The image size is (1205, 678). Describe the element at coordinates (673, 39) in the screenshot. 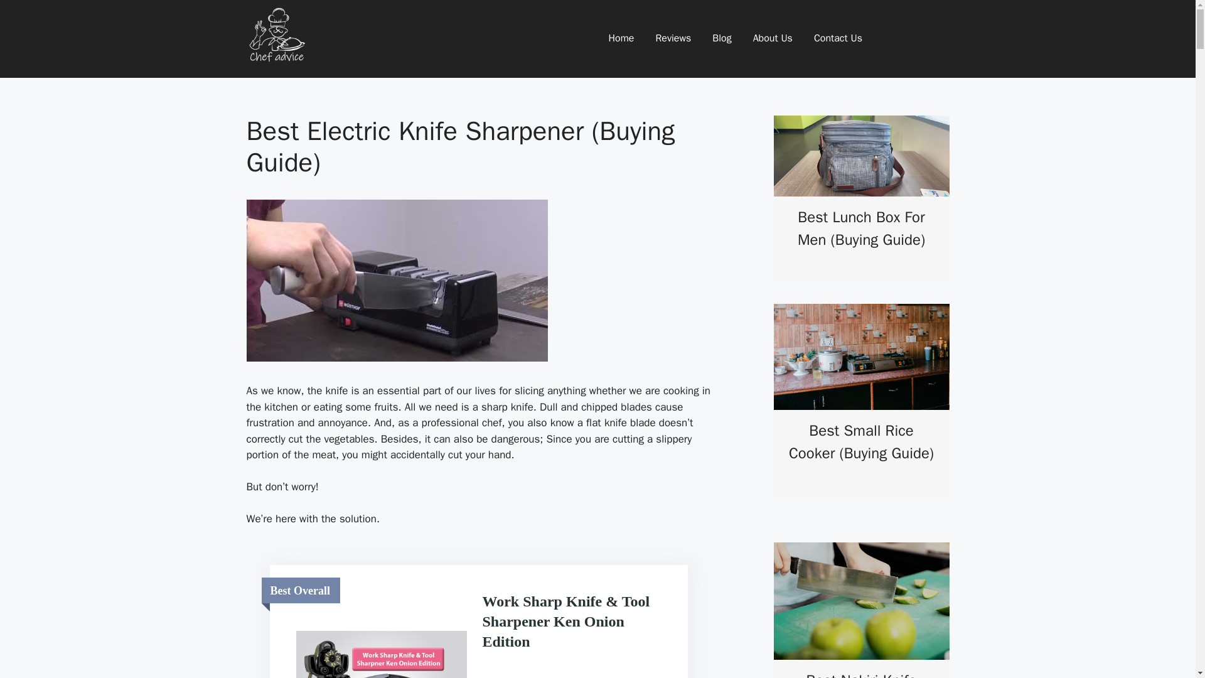

I see `Reviews` at that location.